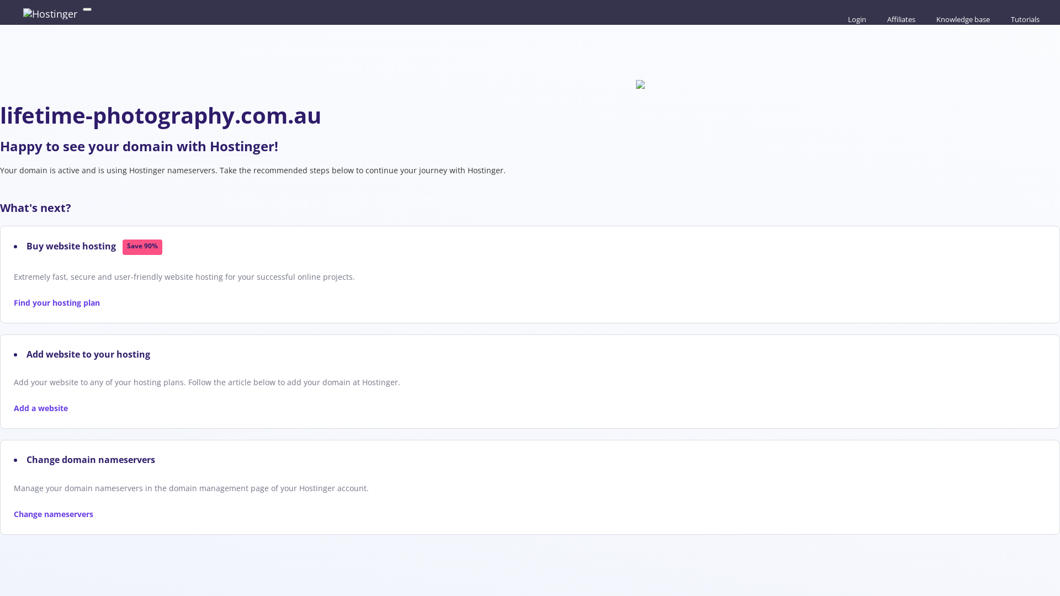 Image resolution: width=1060 pixels, height=596 pixels. Describe the element at coordinates (856, 19) in the screenshot. I see `Login` at that location.